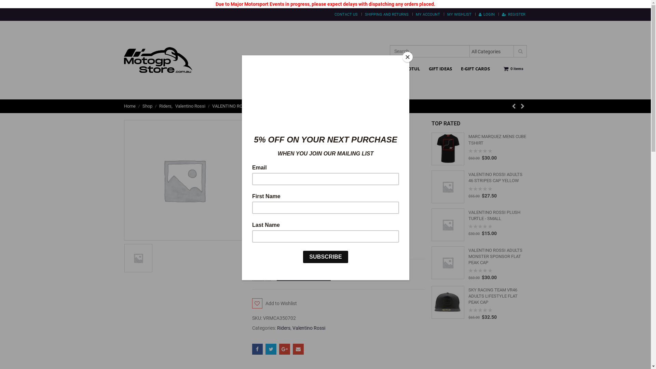  I want to click on Riders, so click(284, 328).